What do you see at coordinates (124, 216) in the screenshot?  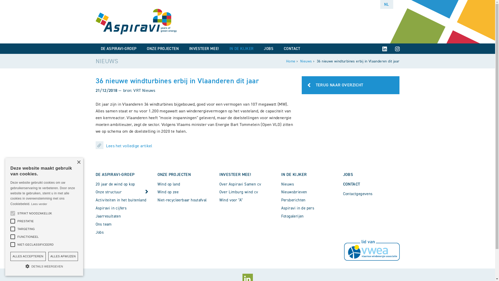 I see `Jaarresultaten` at bounding box center [124, 216].